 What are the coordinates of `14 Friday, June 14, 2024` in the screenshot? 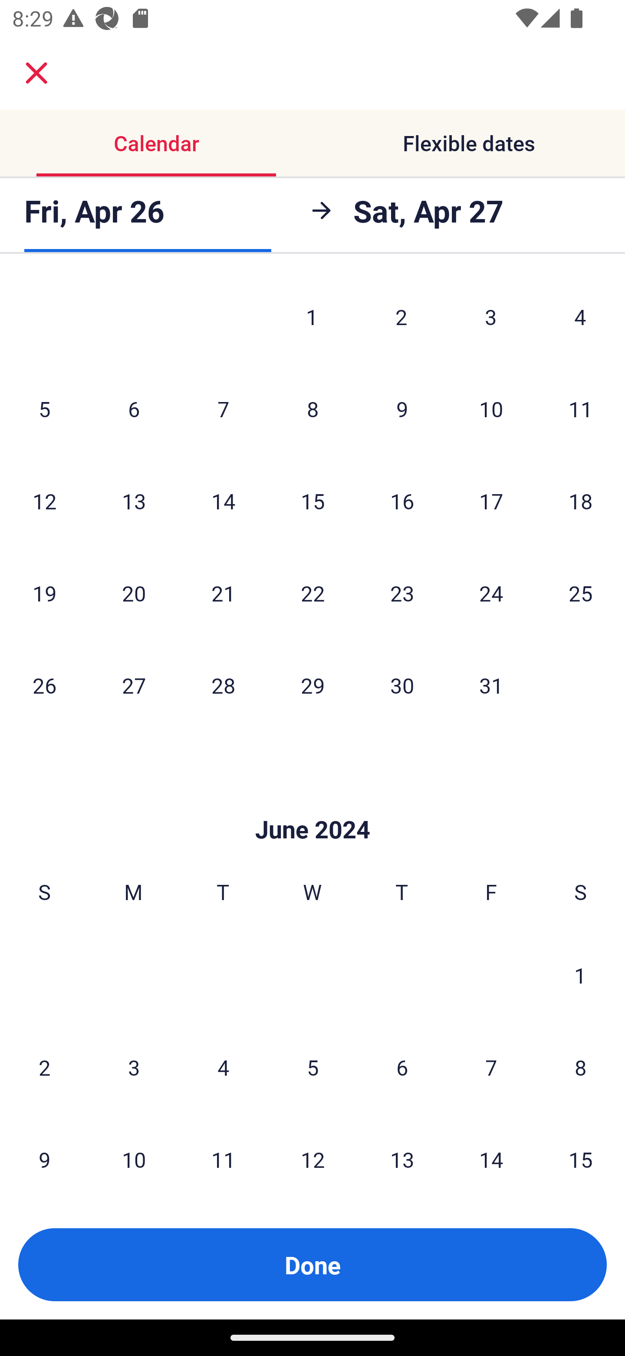 It's located at (491, 1153).